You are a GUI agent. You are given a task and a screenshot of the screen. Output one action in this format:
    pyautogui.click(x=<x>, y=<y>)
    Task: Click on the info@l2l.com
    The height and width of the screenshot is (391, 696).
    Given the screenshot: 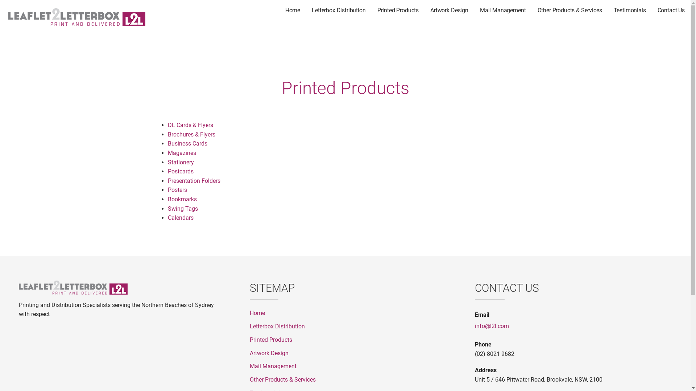 What is the action you would take?
    pyautogui.click(x=573, y=326)
    